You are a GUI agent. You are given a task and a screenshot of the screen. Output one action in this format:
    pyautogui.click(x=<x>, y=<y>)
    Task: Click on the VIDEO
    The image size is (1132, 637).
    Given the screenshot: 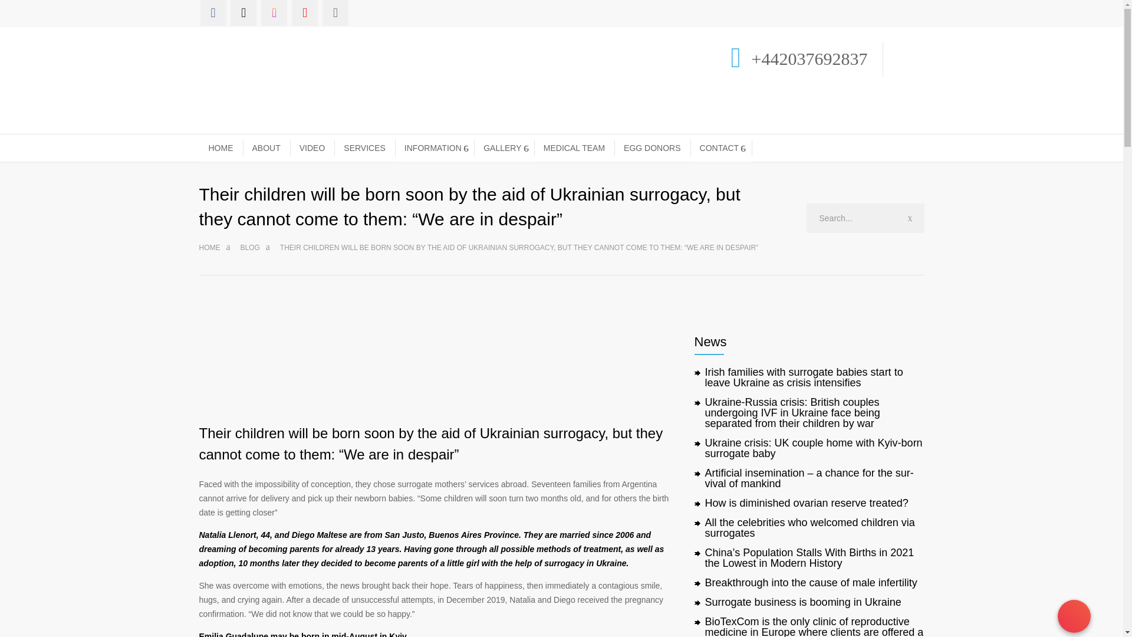 What is the action you would take?
    pyautogui.click(x=312, y=147)
    